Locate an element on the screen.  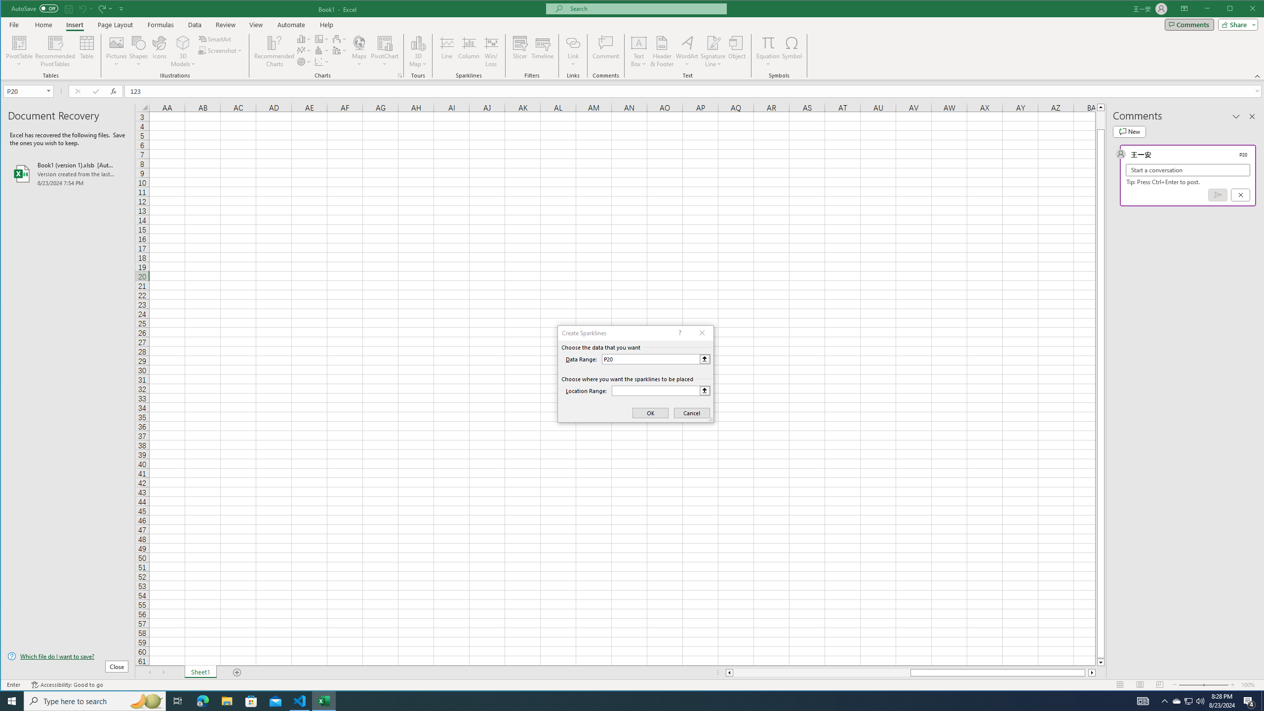
PivotChart is located at coordinates (385, 42).